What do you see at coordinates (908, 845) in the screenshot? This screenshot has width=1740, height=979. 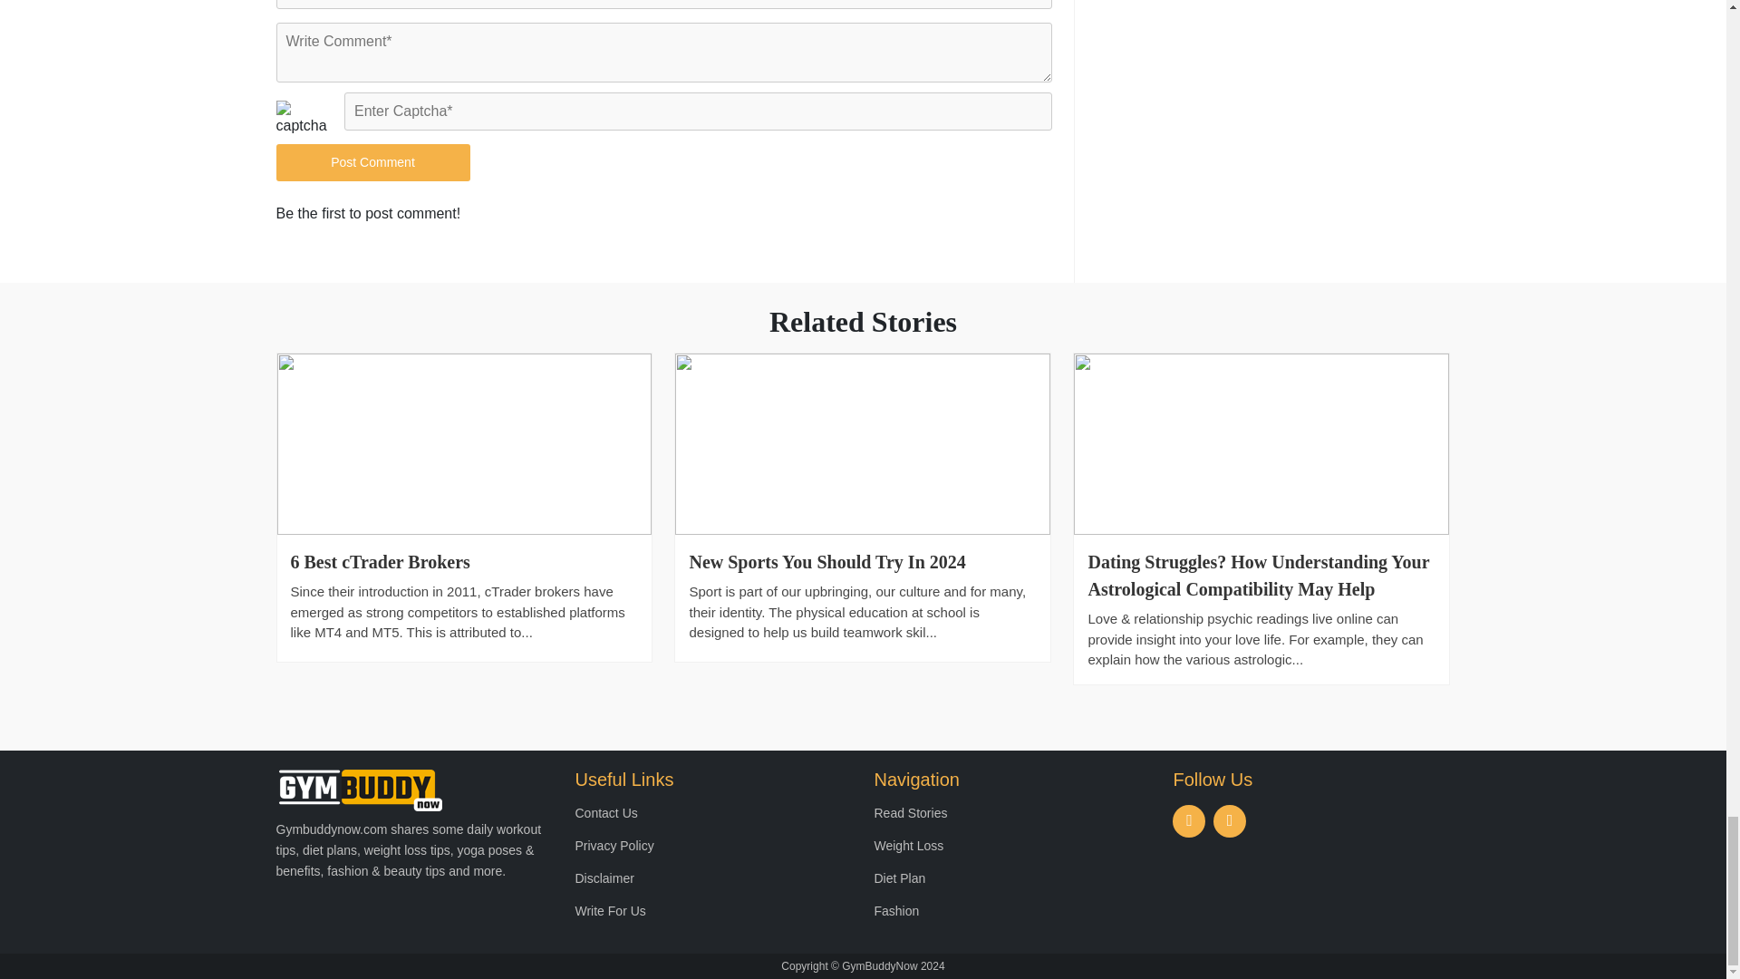 I see `Weight Loss` at bounding box center [908, 845].